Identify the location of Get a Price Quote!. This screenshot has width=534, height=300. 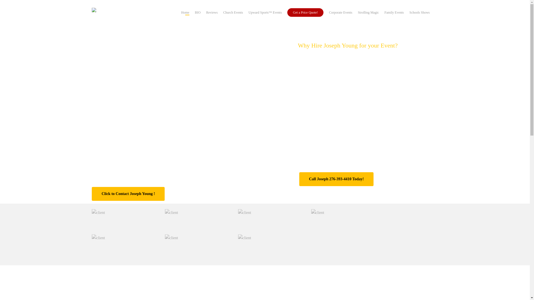
(305, 12).